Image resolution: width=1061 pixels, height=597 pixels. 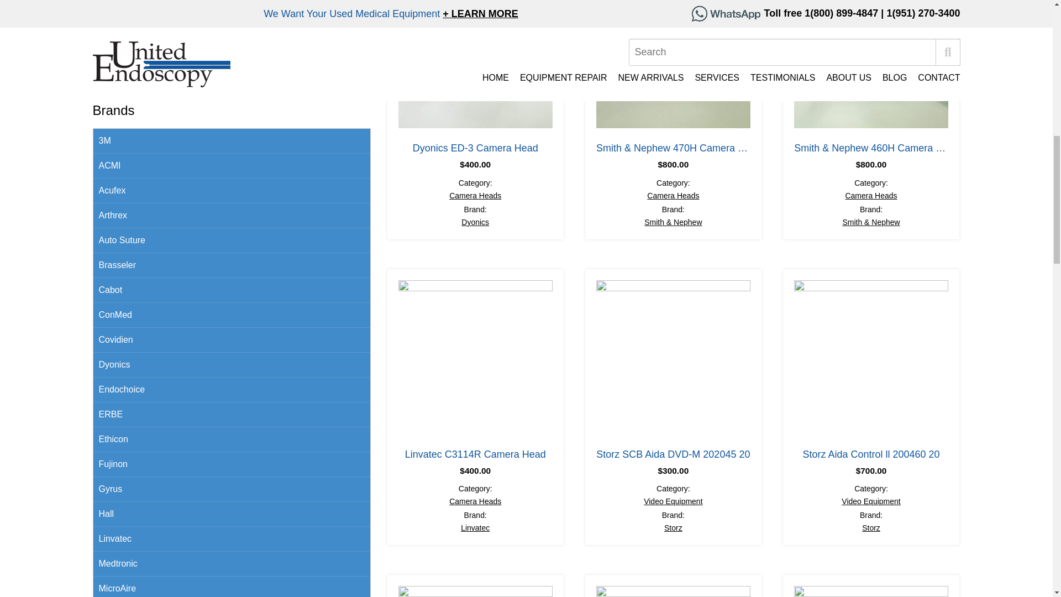 What do you see at coordinates (231, 415) in the screenshot?
I see `Go to ERBE` at bounding box center [231, 415].